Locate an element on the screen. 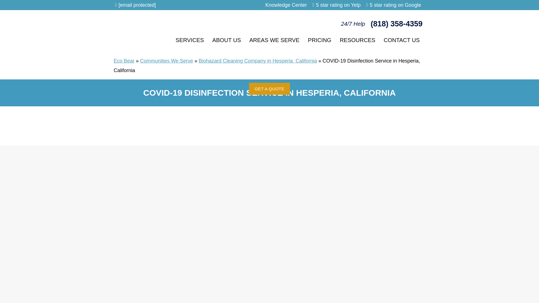 The height and width of the screenshot is (303, 539). CONTACT US is located at coordinates (401, 40).